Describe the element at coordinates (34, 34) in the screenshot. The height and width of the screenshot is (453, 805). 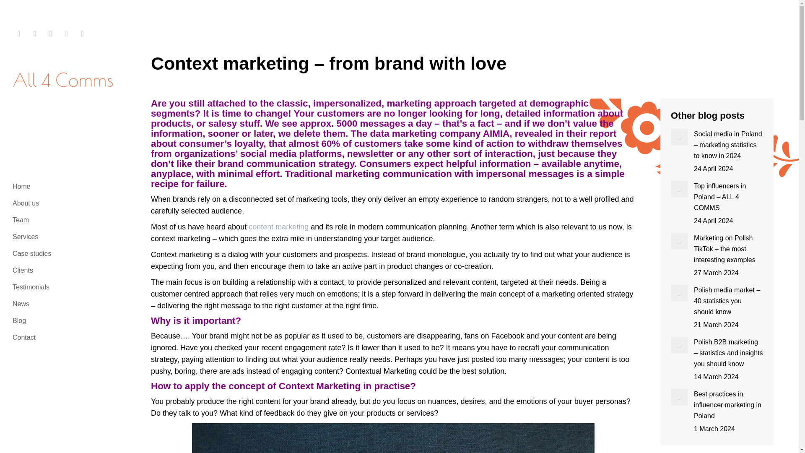
I see `Linkedin page opens in new window` at that location.